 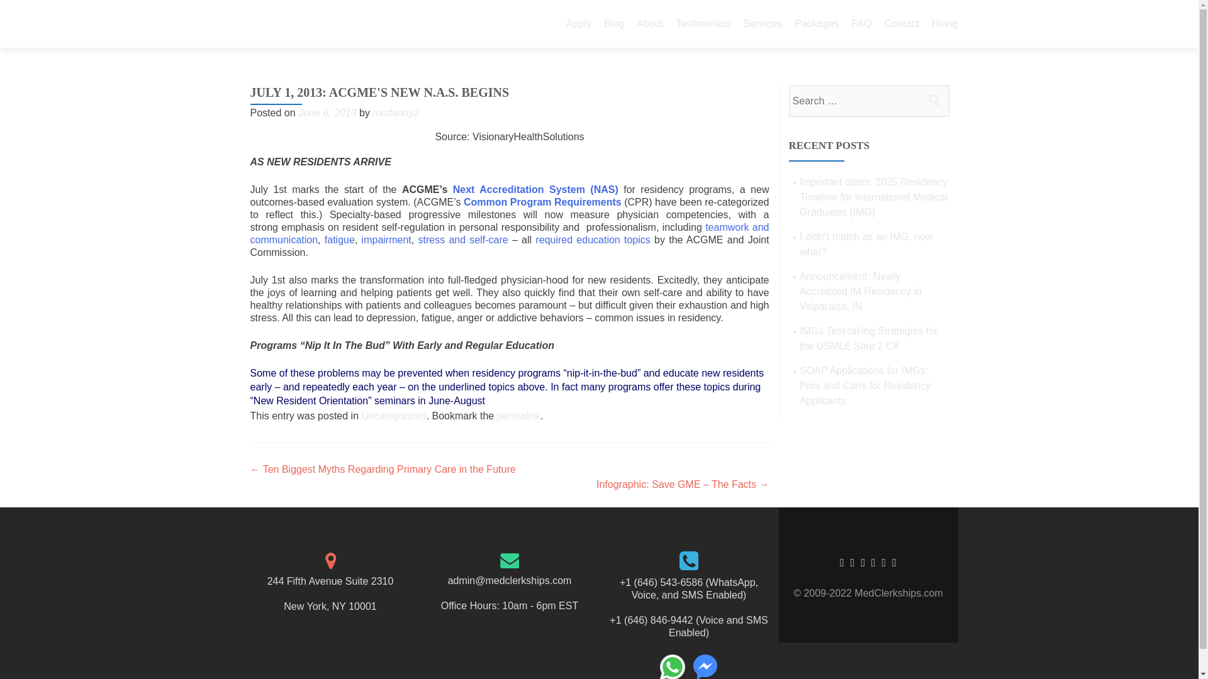 What do you see at coordinates (944, 24) in the screenshot?
I see `Hiring` at bounding box center [944, 24].